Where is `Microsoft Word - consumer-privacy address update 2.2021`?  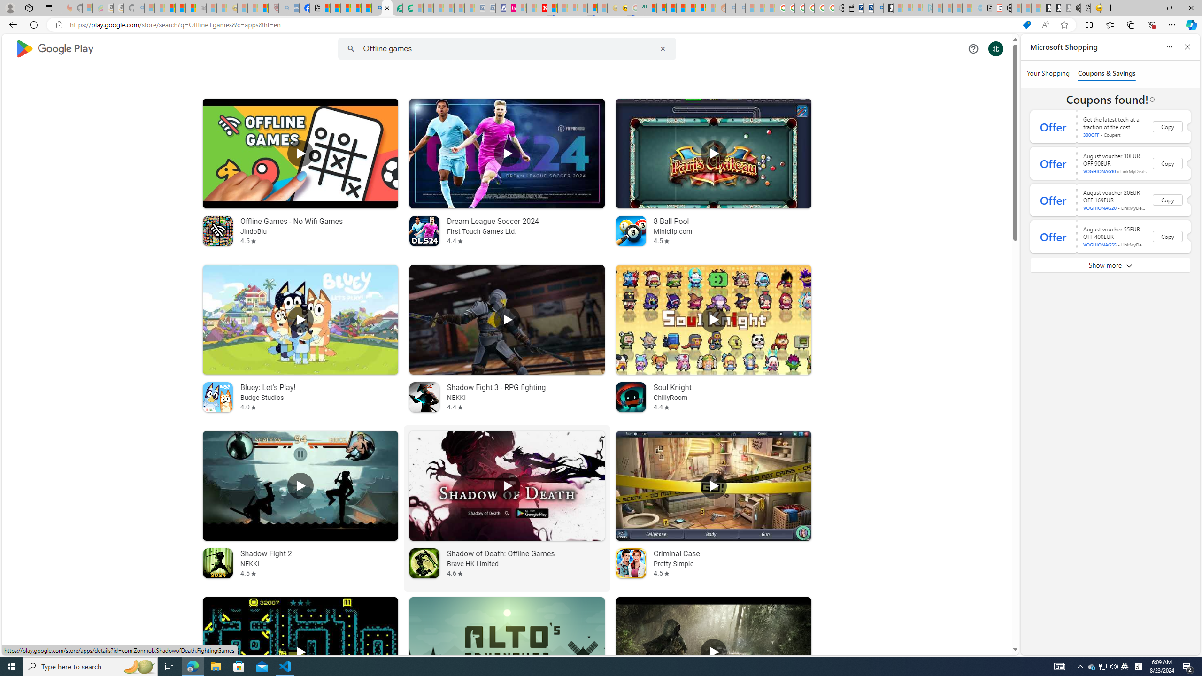 Microsoft Word - consumer-privacy address update 2.2021 is located at coordinates (408, 8).